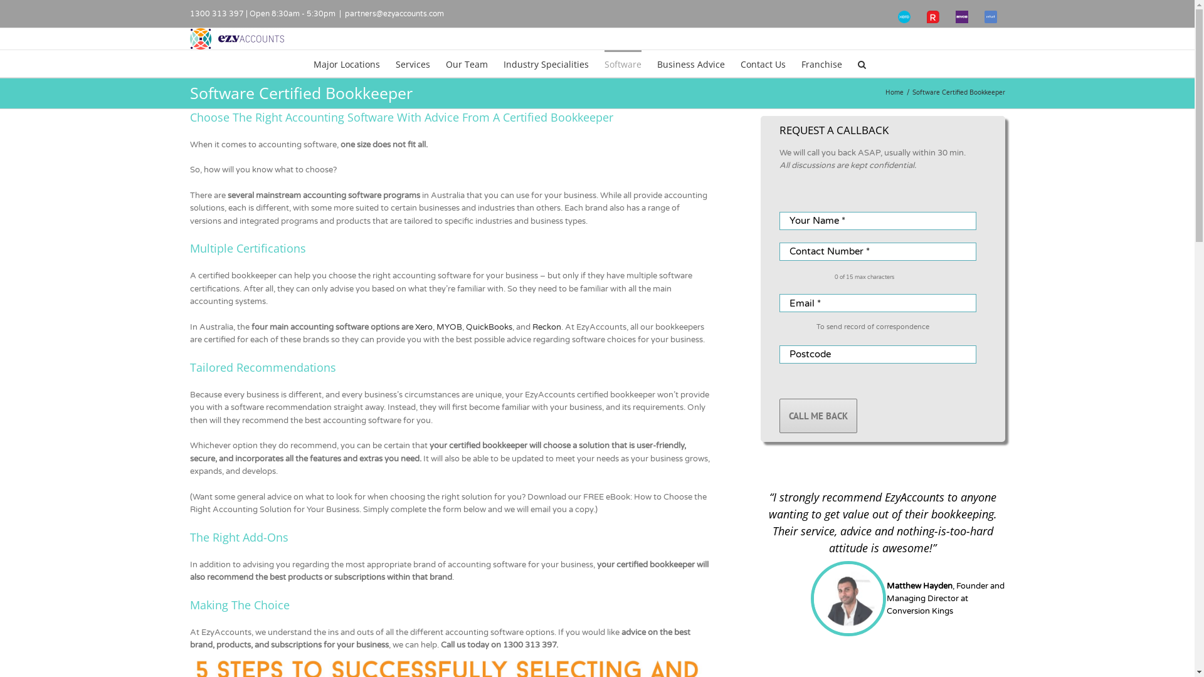  What do you see at coordinates (424, 327) in the screenshot?
I see `Xero` at bounding box center [424, 327].